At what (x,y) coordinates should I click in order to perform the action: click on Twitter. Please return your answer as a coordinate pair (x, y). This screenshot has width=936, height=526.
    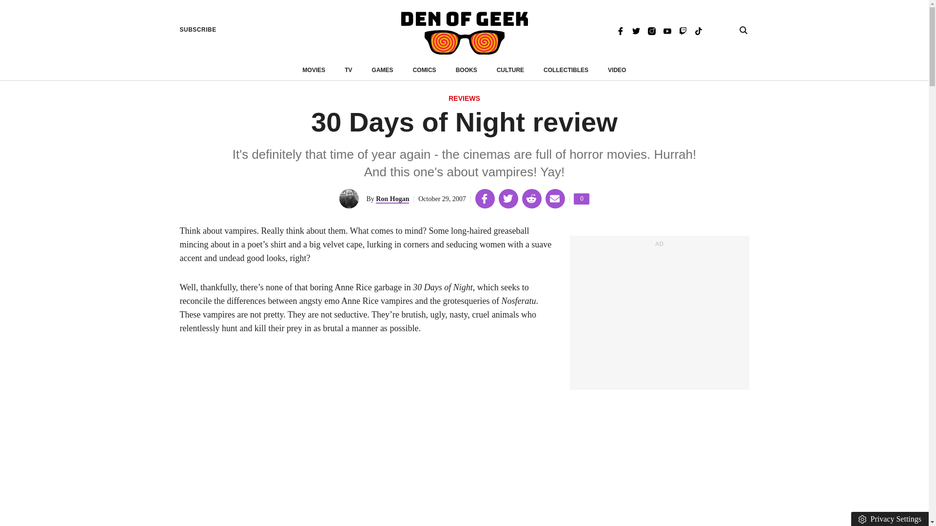
    Looking at the image, I should click on (467, 70).